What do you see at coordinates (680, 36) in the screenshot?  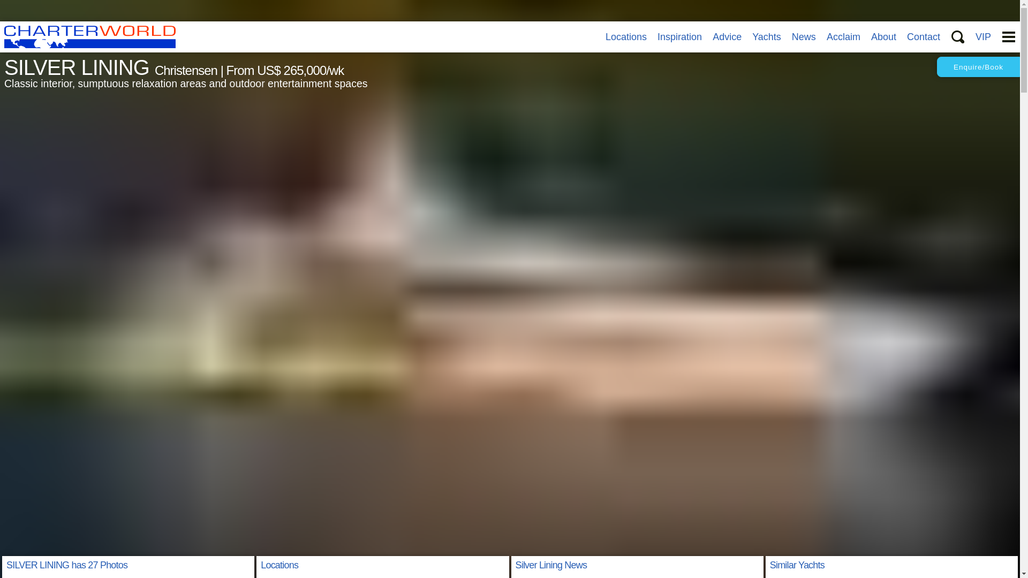 I see `Inspiration` at bounding box center [680, 36].